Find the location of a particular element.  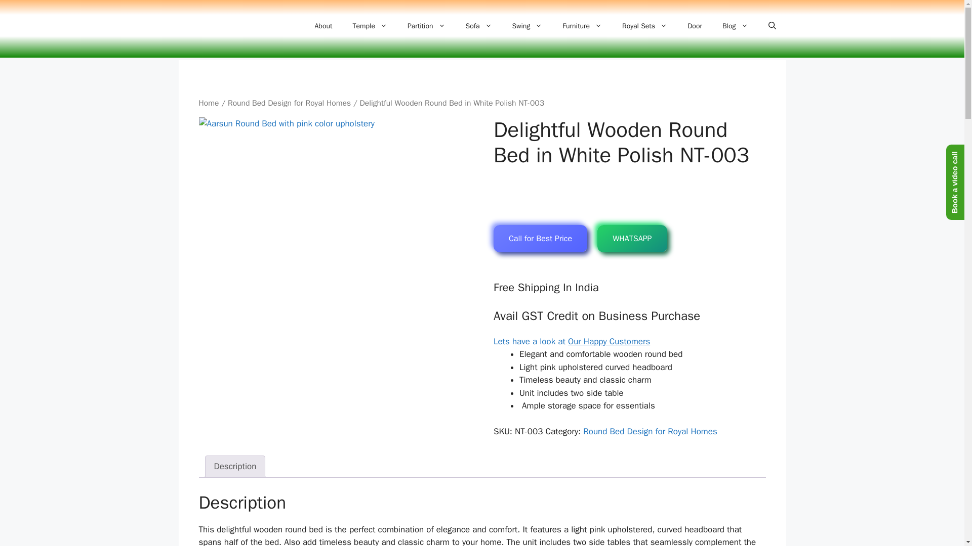

Temple is located at coordinates (369, 26).